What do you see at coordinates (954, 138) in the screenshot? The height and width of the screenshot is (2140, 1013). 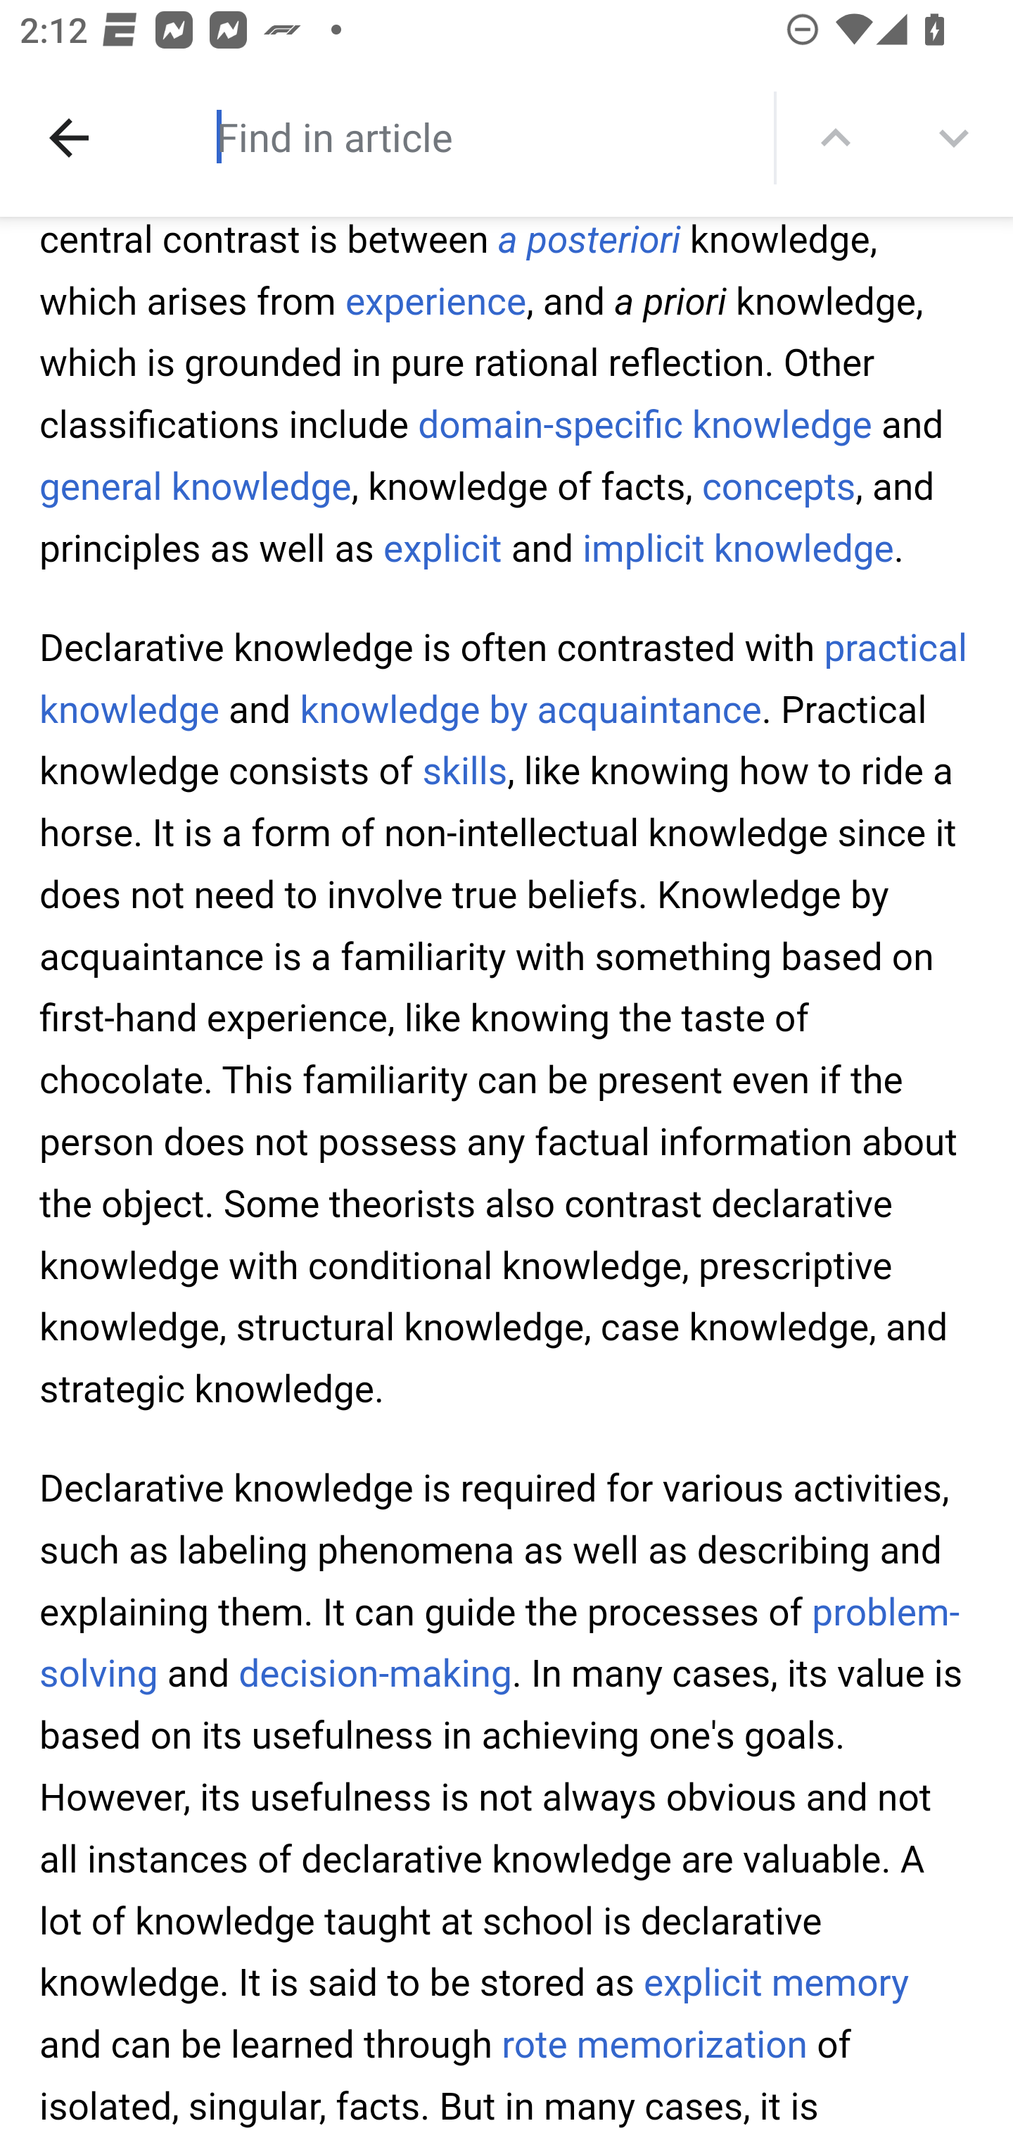 I see `Find next` at bounding box center [954, 138].